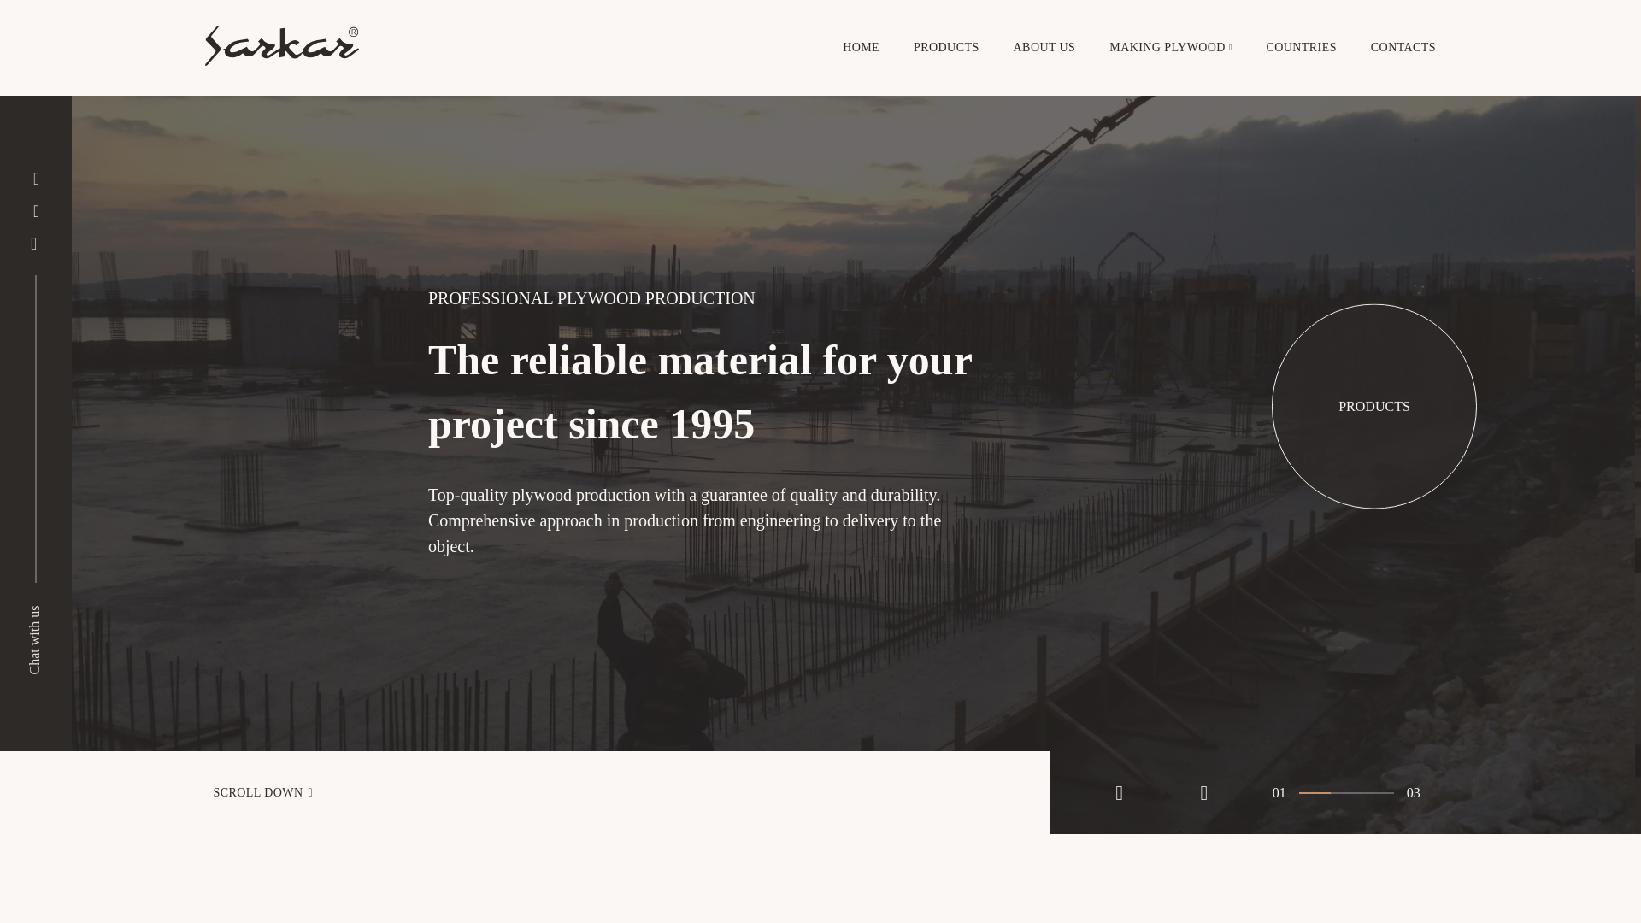  What do you see at coordinates (862, 47) in the screenshot?
I see `HOME` at bounding box center [862, 47].